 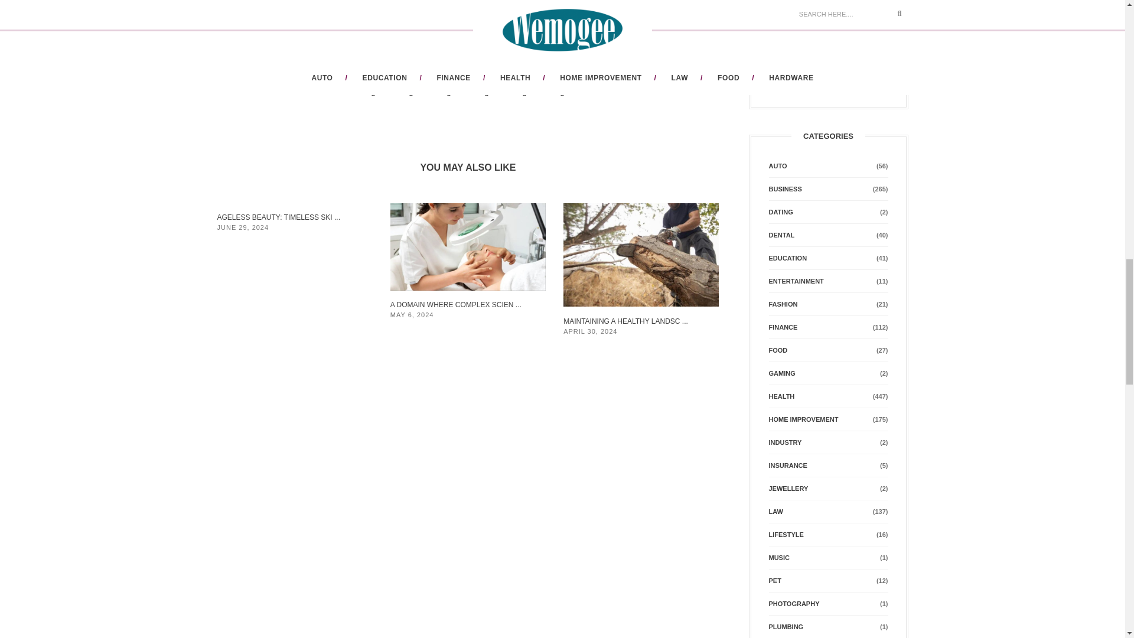 What do you see at coordinates (799, 56) in the screenshot?
I see `Subscribe now` at bounding box center [799, 56].